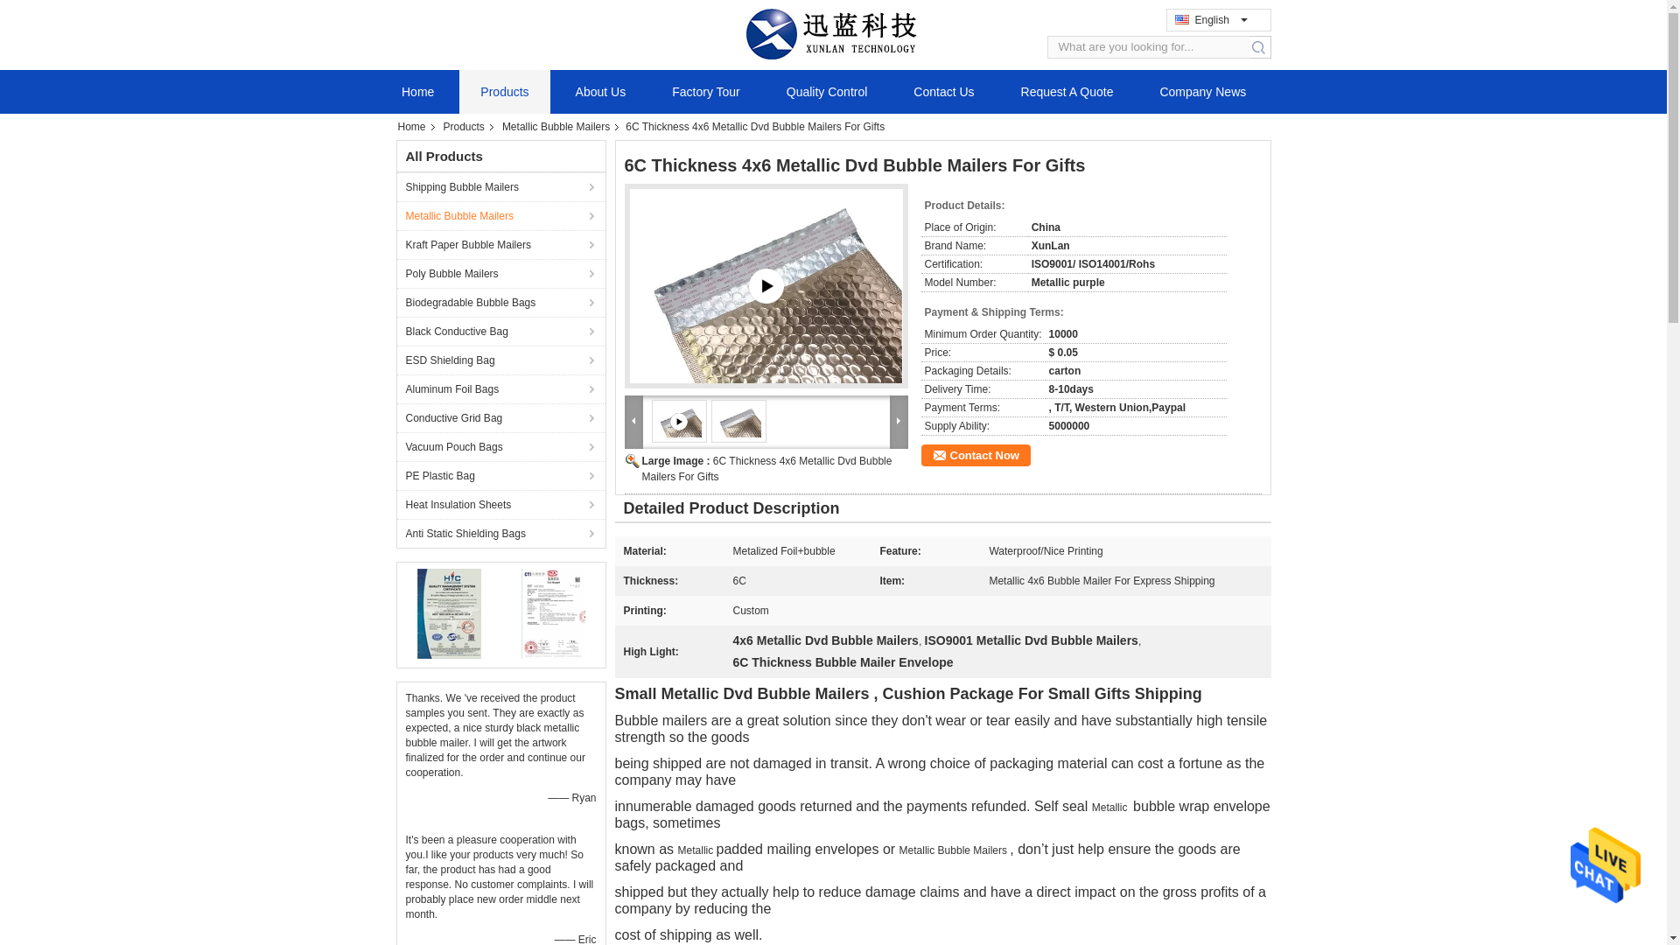 The height and width of the screenshot is (945, 1680). I want to click on Metallic Bubble Mailers, so click(557, 127).